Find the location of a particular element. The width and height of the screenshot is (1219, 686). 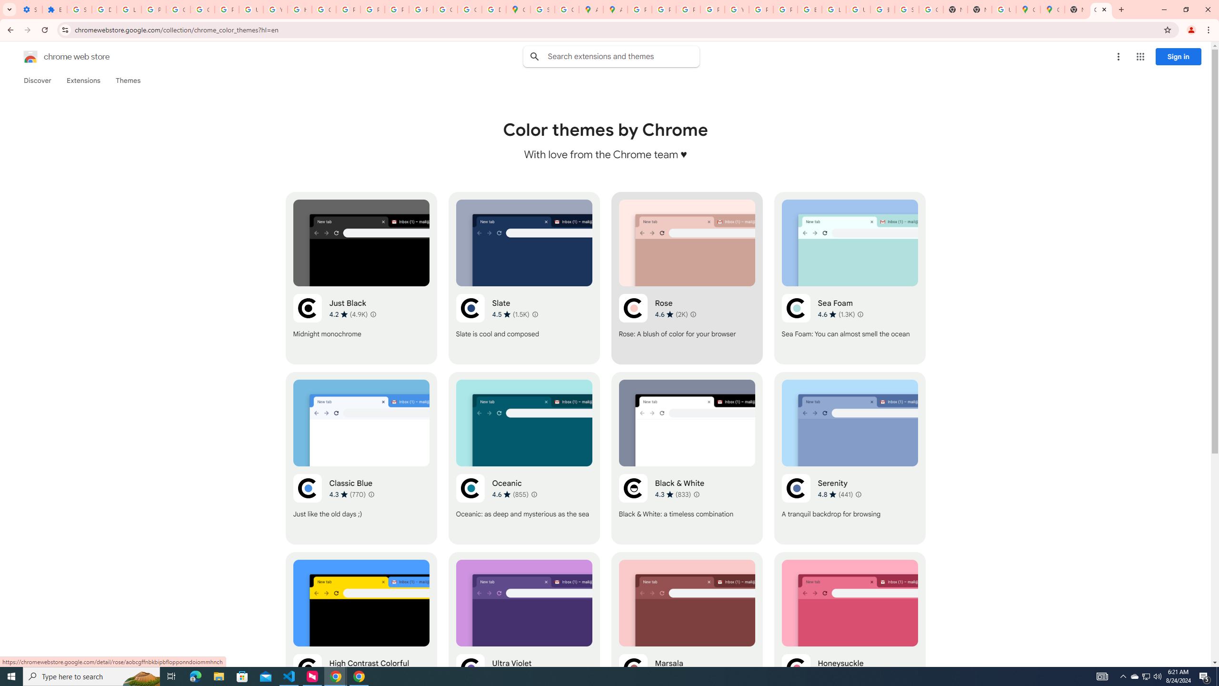

More options menu is located at coordinates (1118, 57).